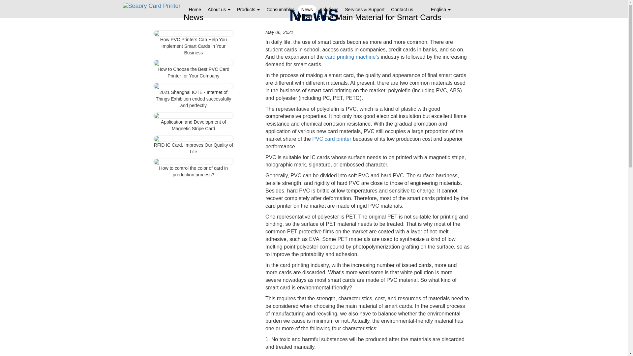  What do you see at coordinates (248, 10) in the screenshot?
I see `Products` at bounding box center [248, 10].